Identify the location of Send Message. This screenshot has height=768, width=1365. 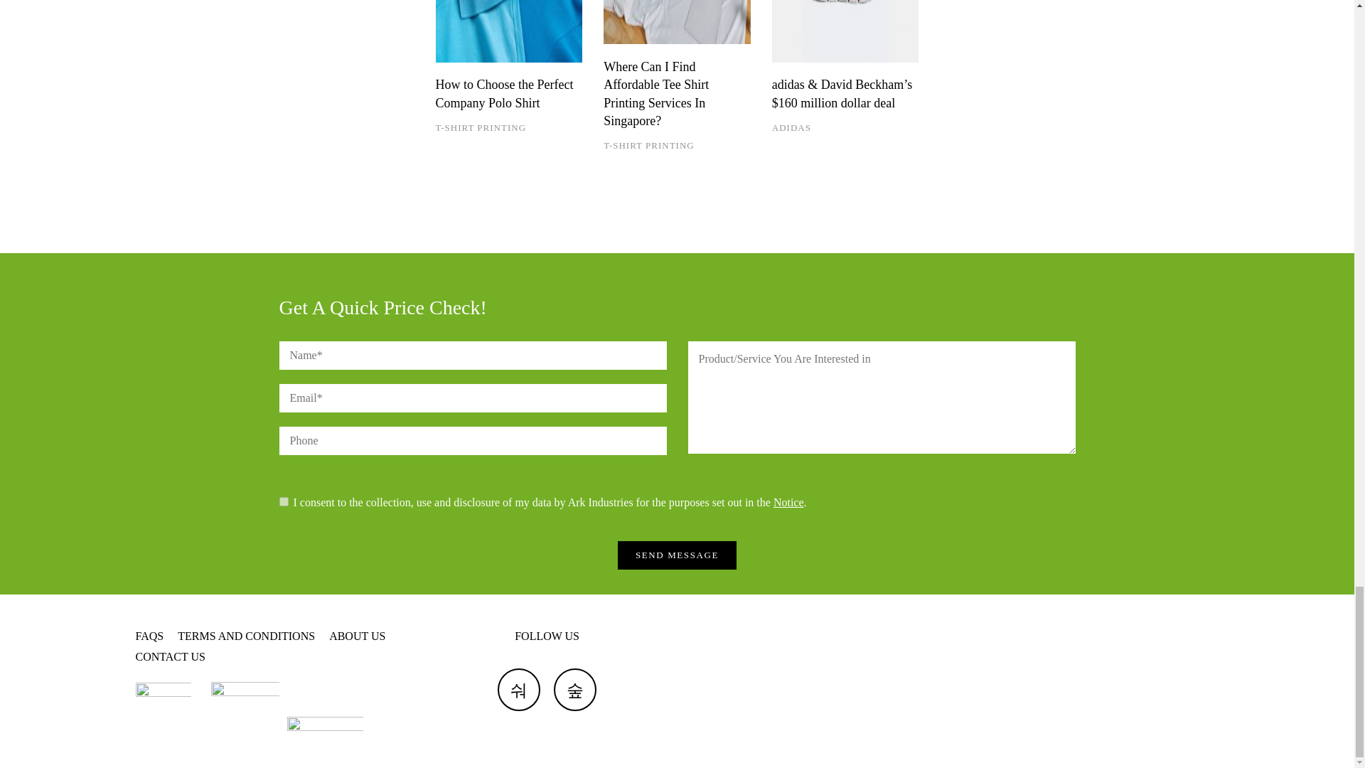
(677, 555).